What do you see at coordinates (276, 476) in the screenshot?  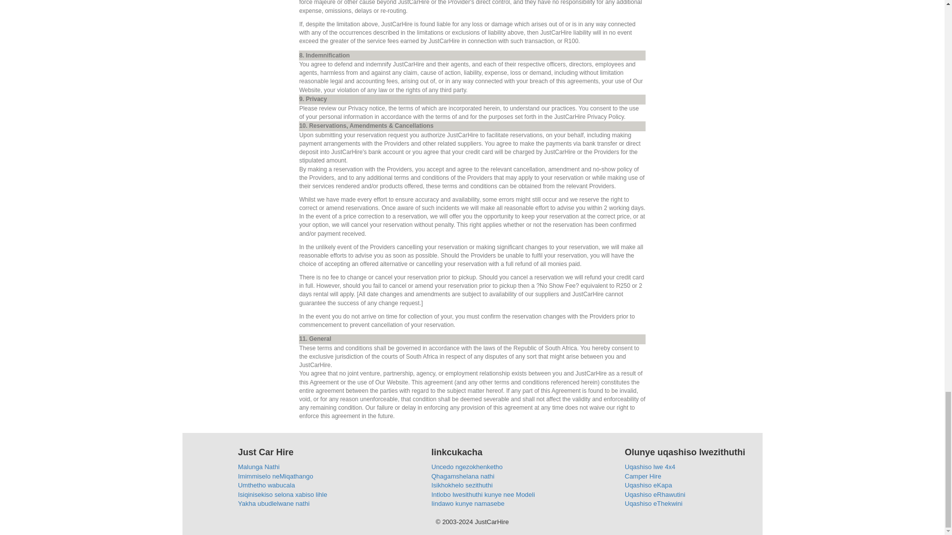 I see `Imimmiselo neMiqathango` at bounding box center [276, 476].